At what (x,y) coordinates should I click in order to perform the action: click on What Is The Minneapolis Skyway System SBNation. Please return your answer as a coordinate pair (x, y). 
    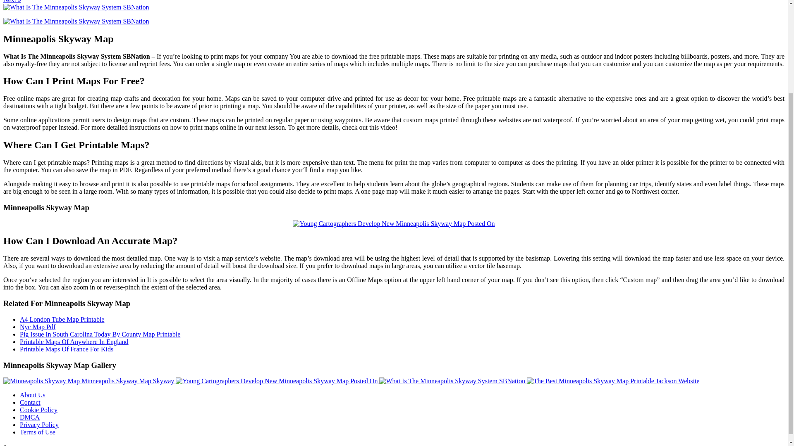
    Looking at the image, I should click on (76, 7).